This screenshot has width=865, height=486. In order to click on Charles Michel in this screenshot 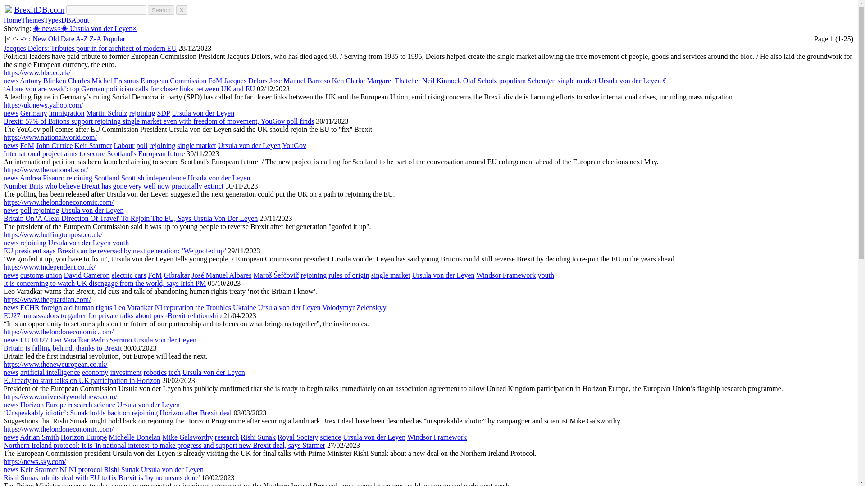, I will do `click(90, 80)`.